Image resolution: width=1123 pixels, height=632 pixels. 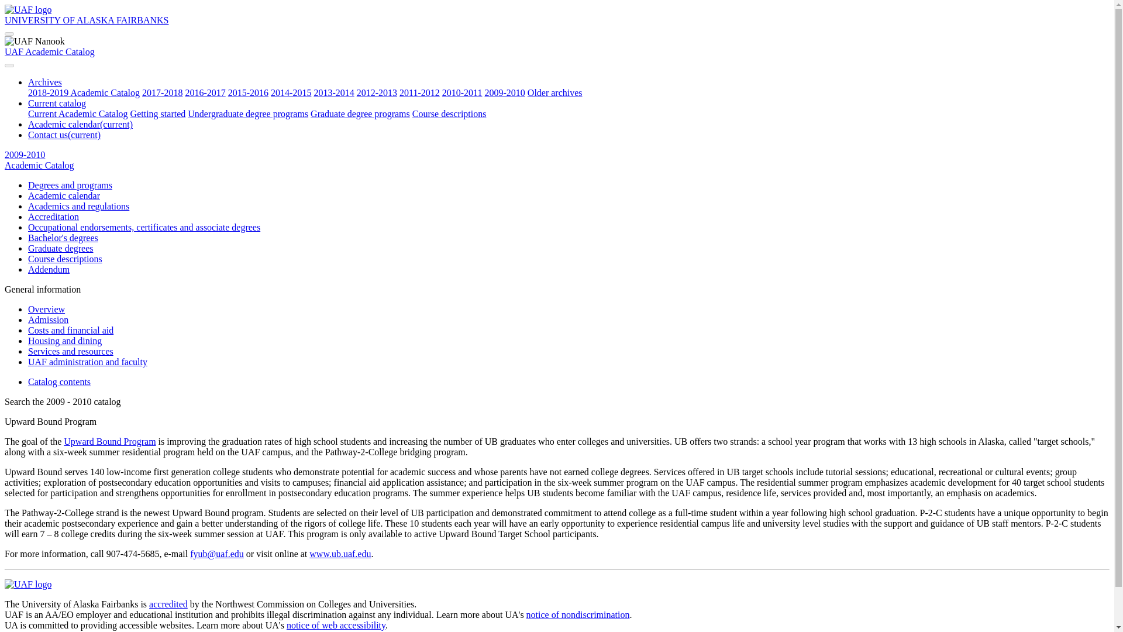 What do you see at coordinates (449, 114) in the screenshot?
I see `Course descriptions` at bounding box center [449, 114].